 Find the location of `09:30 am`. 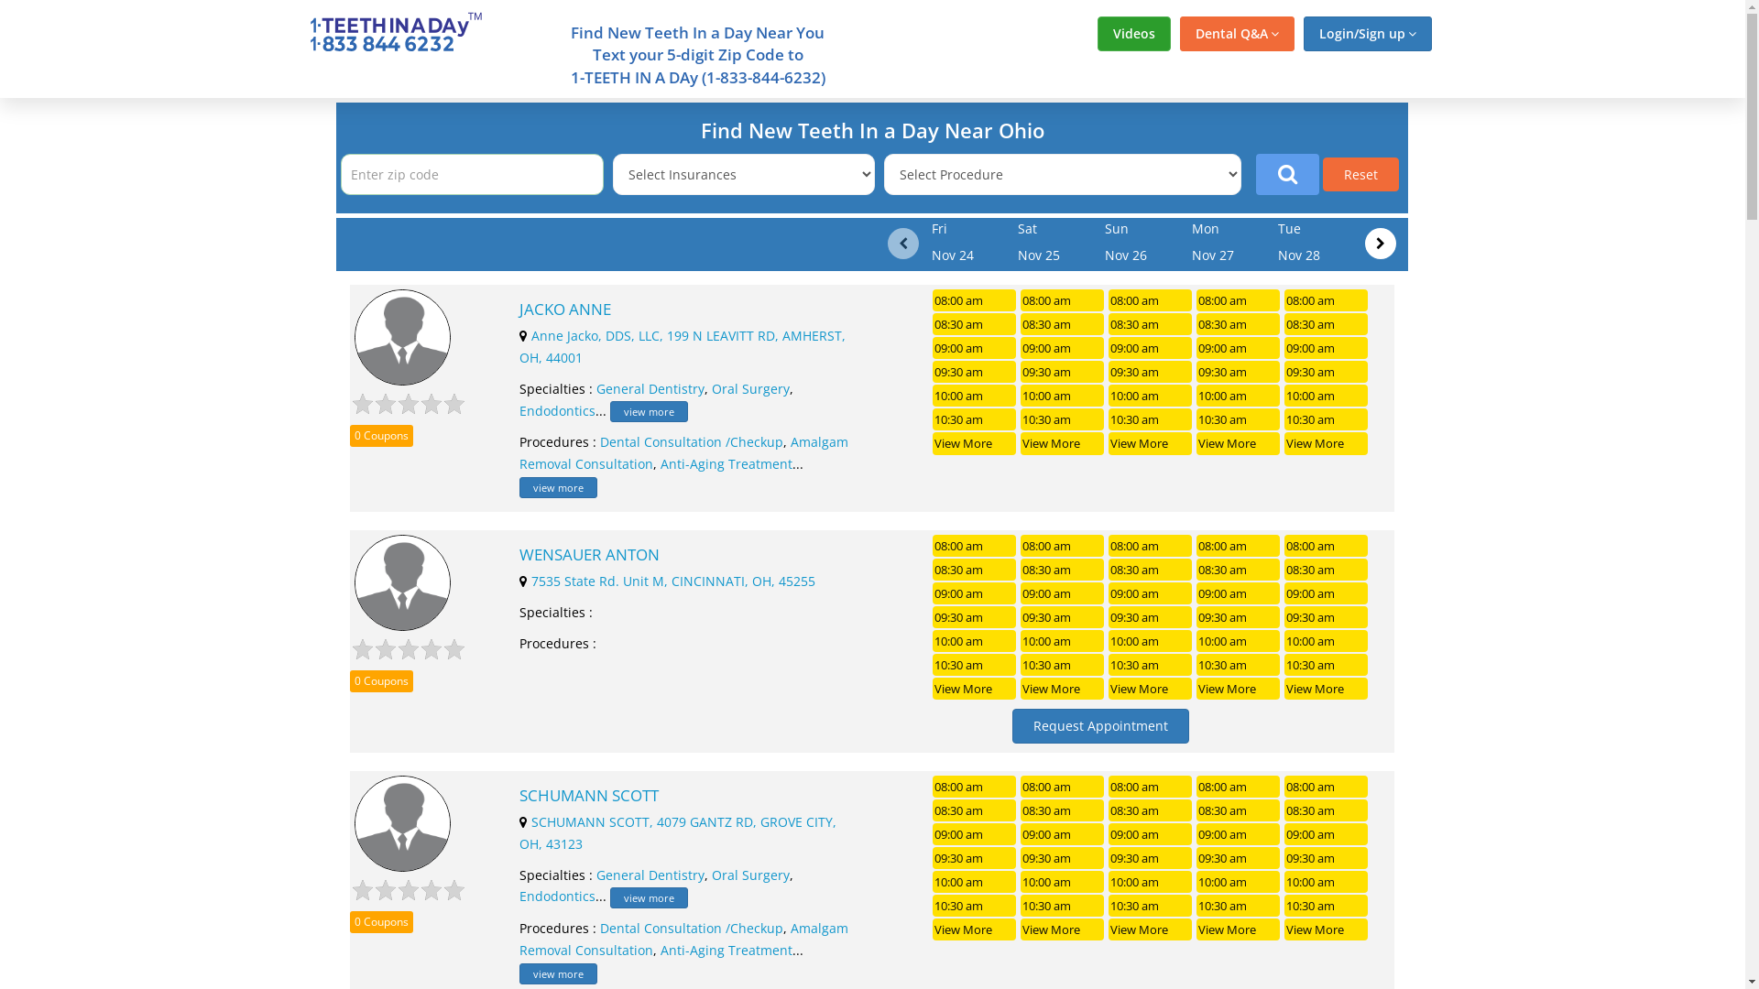

09:30 am is located at coordinates (1239, 617).